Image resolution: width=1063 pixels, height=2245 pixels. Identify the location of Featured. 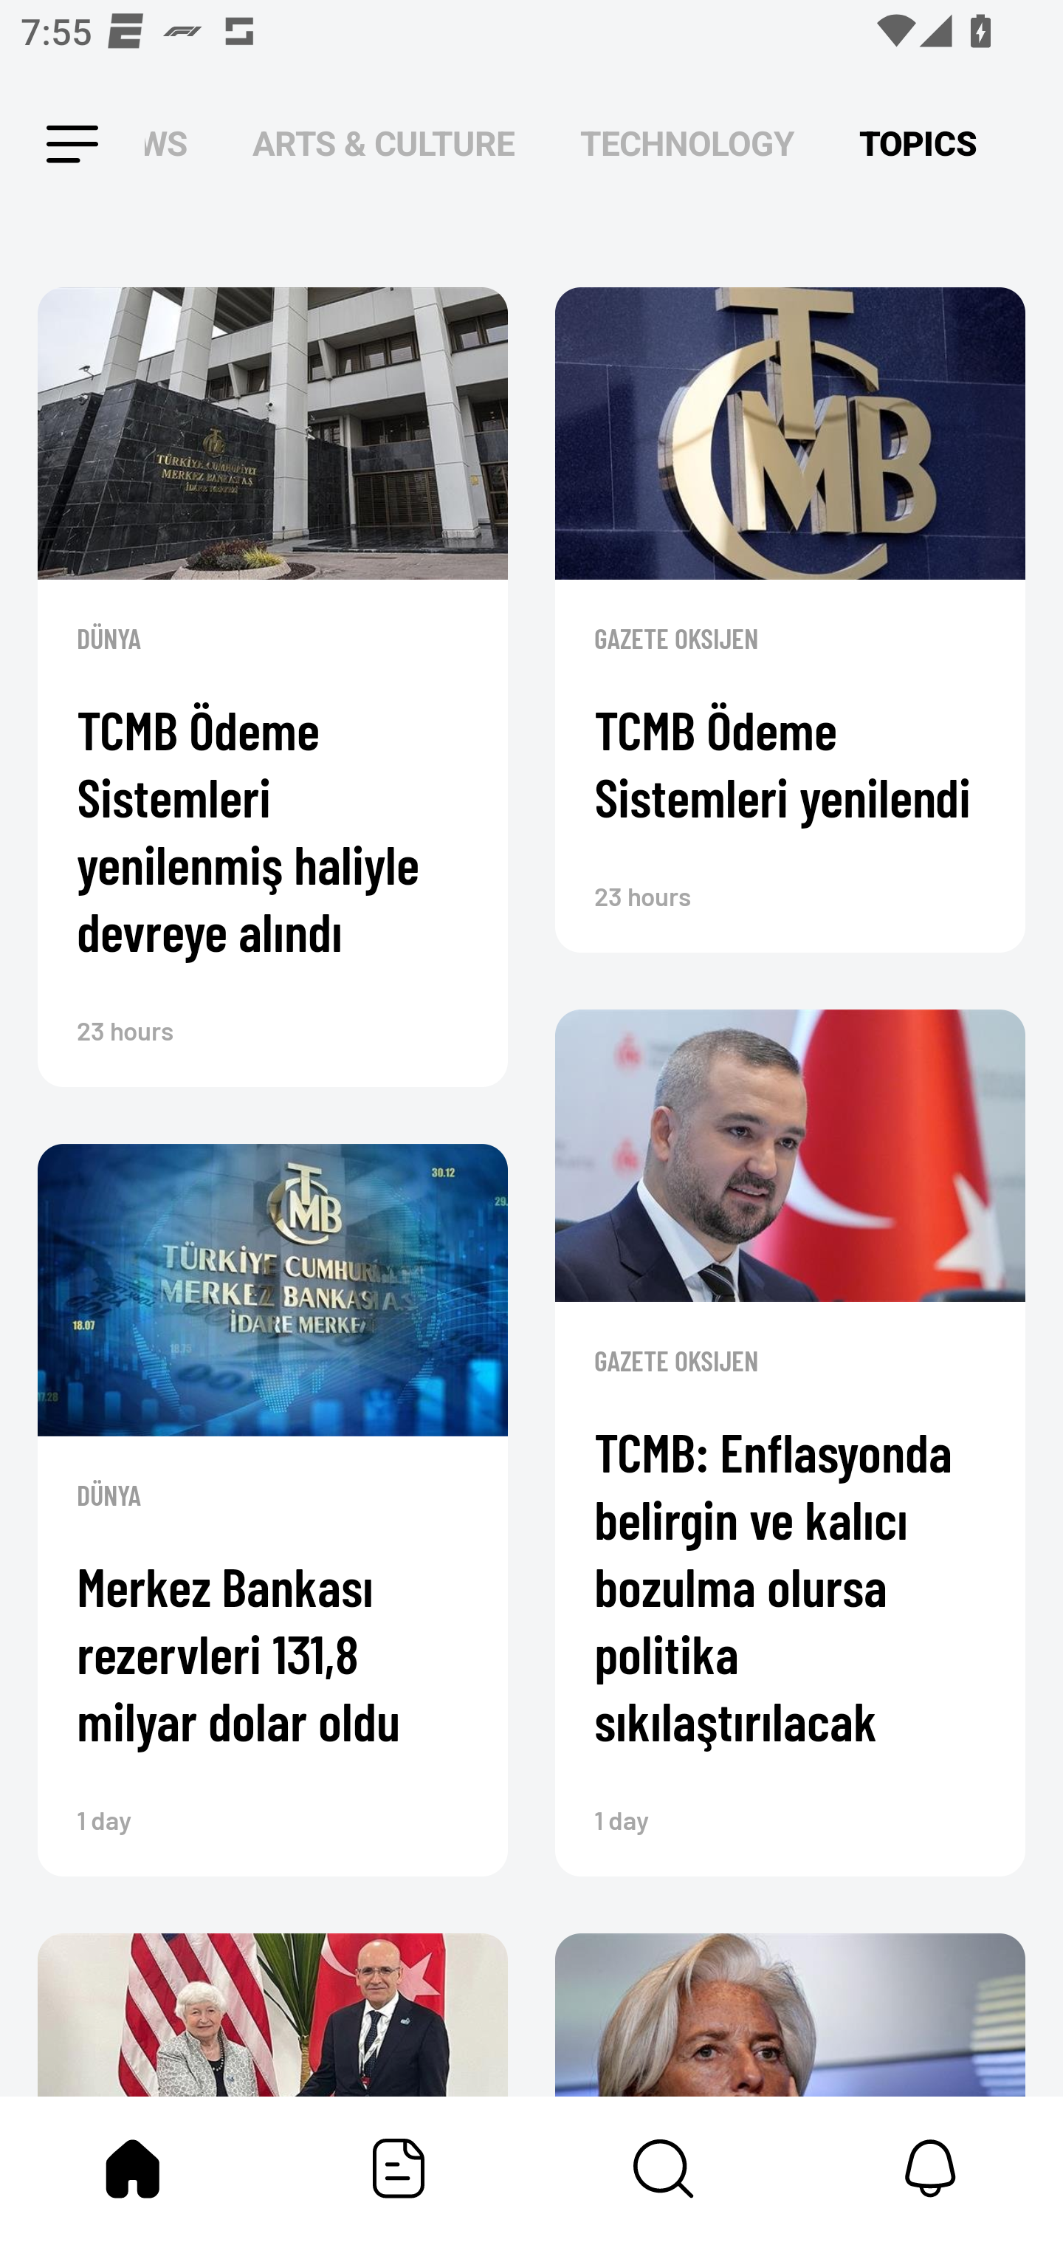
(399, 2168).